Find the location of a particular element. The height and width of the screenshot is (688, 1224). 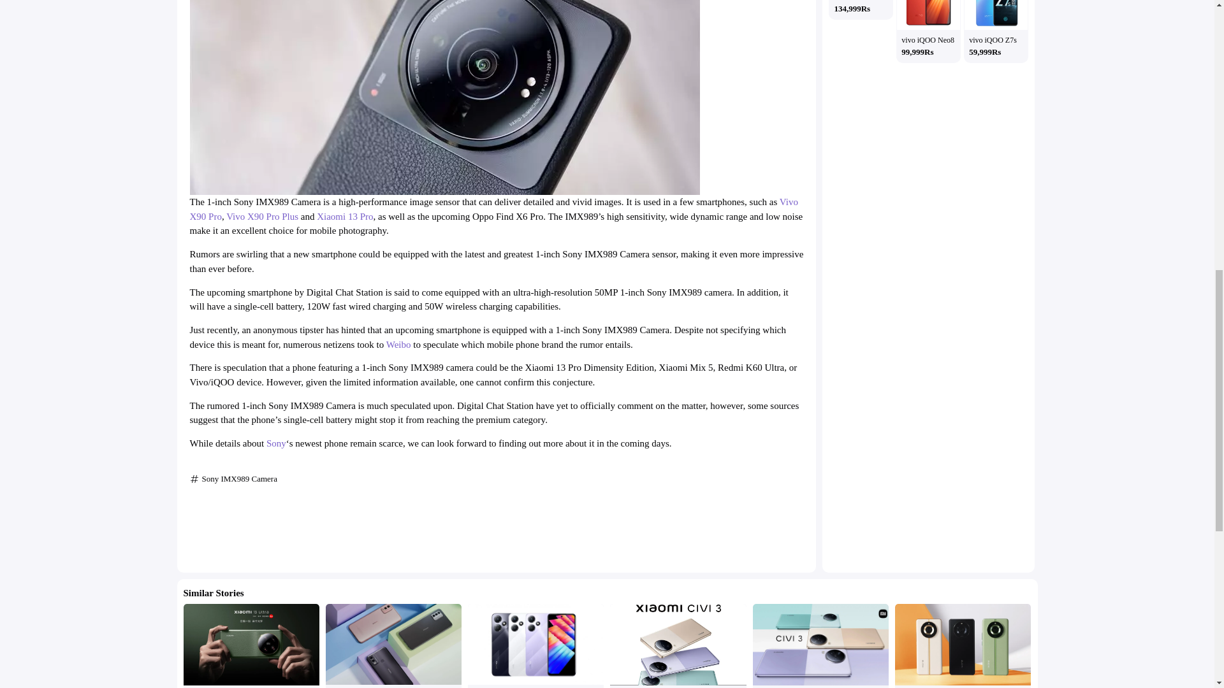

Advertisement is located at coordinates (496, 526).